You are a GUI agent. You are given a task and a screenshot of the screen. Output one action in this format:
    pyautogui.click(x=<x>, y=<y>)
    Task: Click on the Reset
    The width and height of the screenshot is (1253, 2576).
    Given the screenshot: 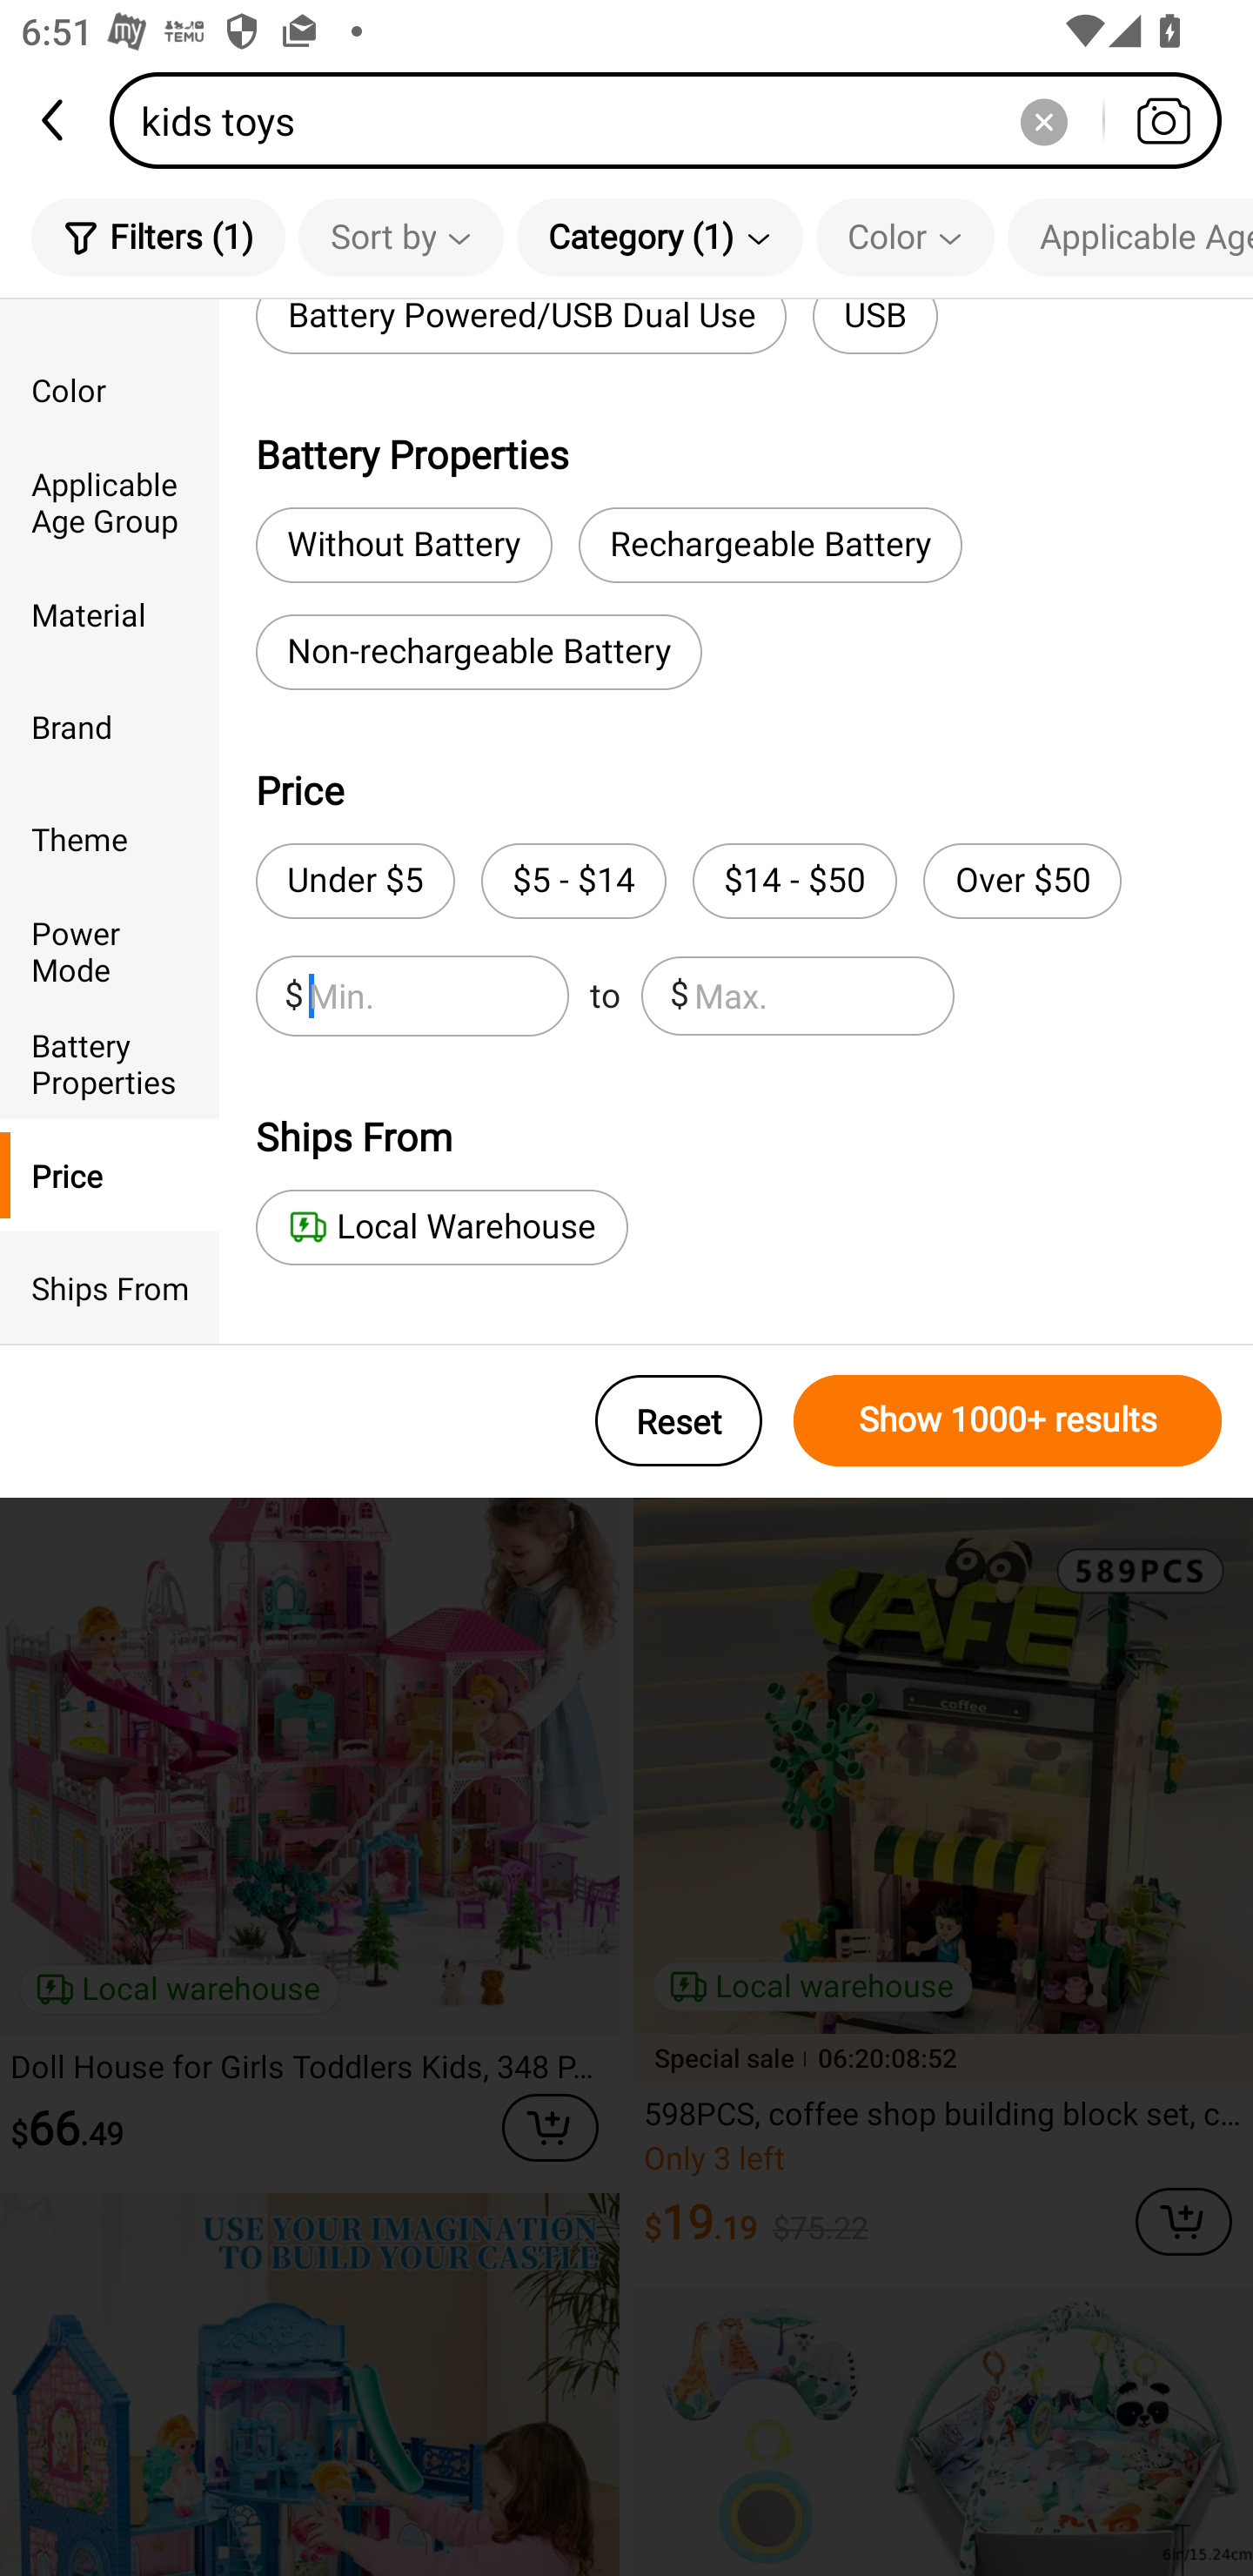 What is the action you would take?
    pyautogui.click(x=679, y=1420)
    